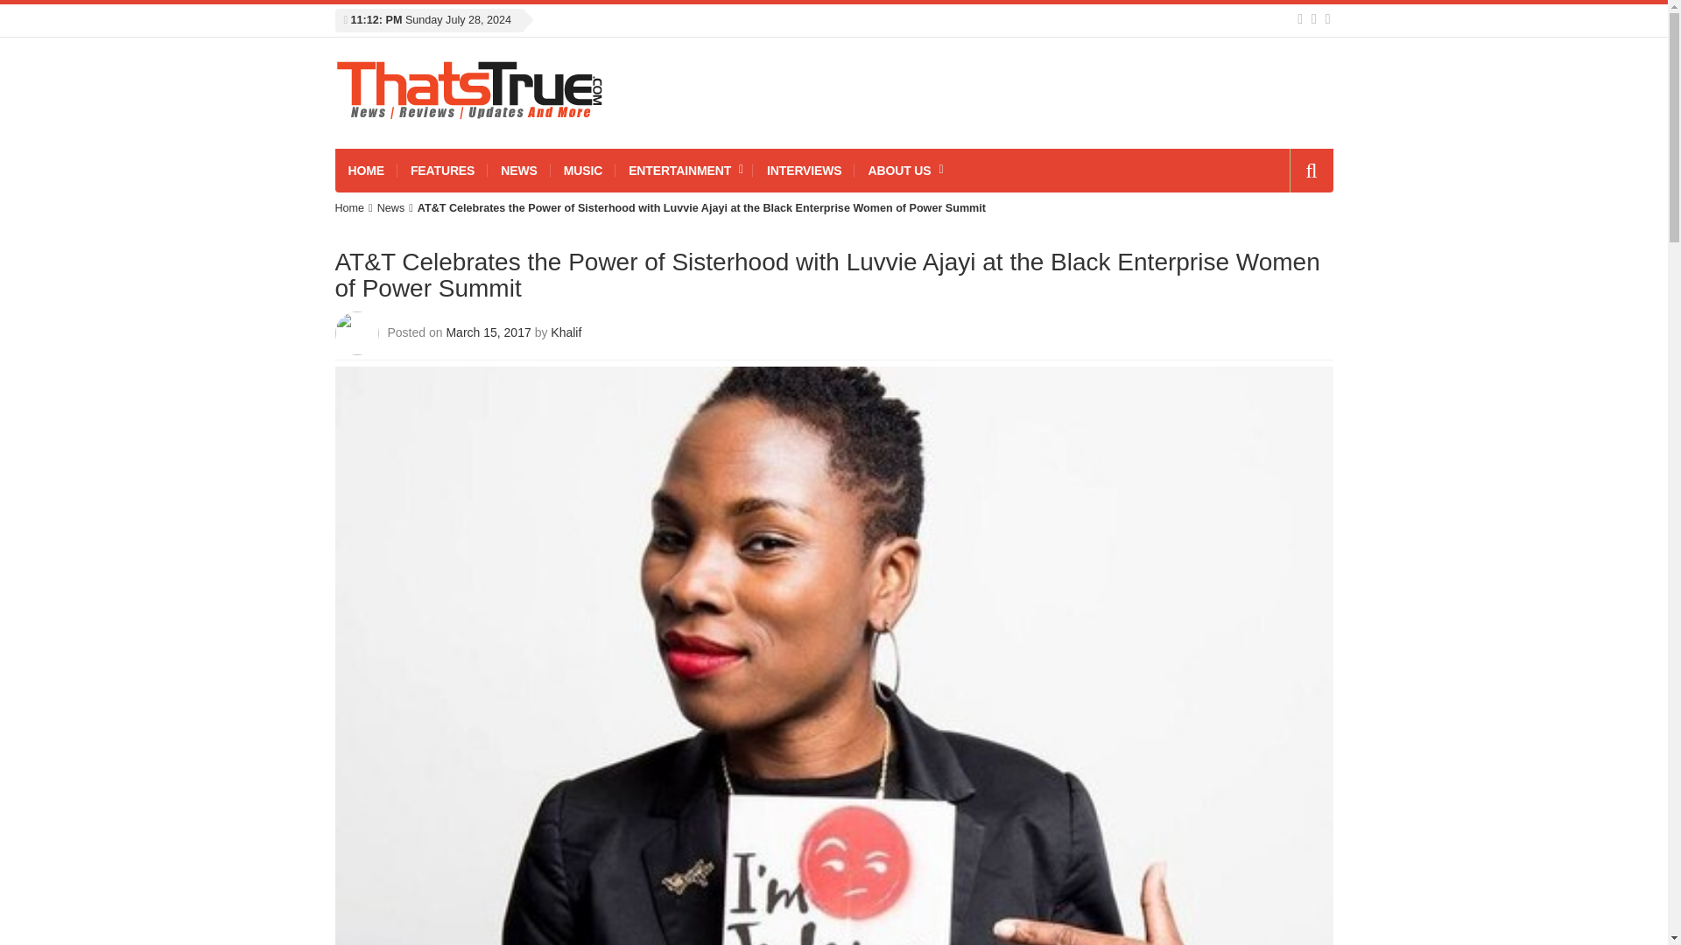 This screenshot has width=1681, height=945. What do you see at coordinates (804, 170) in the screenshot?
I see `INTERVIEWS` at bounding box center [804, 170].